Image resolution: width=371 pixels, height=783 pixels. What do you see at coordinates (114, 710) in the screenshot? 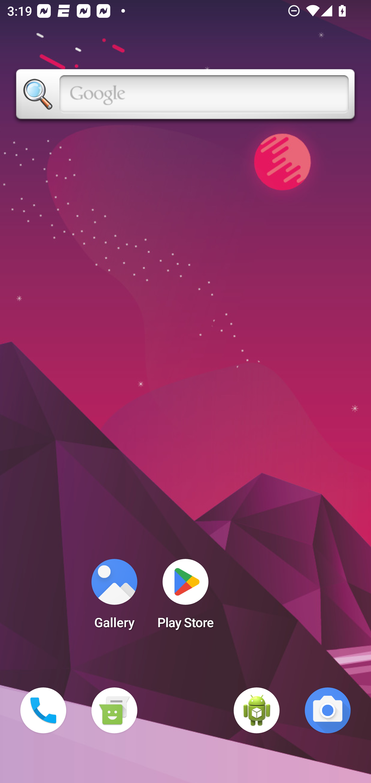
I see `Messaging` at bounding box center [114, 710].